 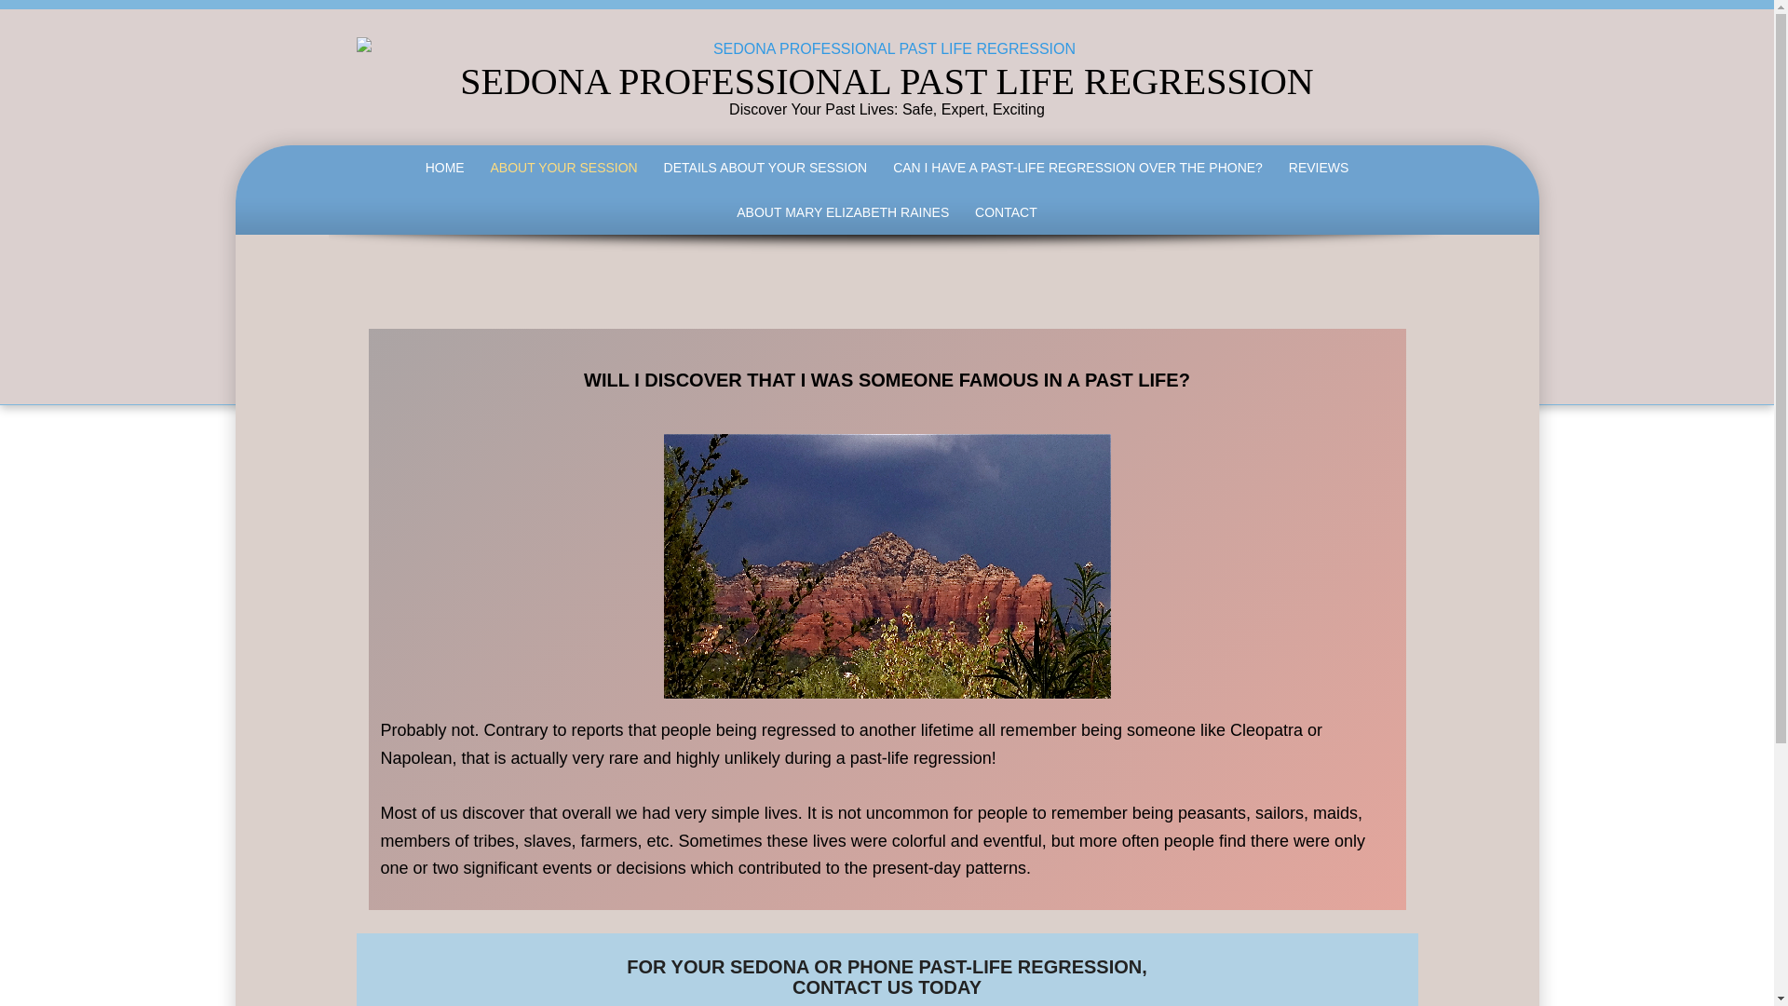 What do you see at coordinates (886, 81) in the screenshot?
I see `SEDONA PROFESSIONAL PAST LIFE REGRESSION` at bounding box center [886, 81].